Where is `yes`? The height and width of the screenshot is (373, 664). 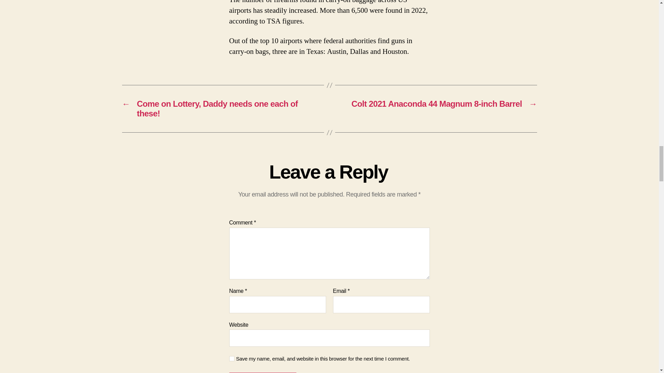
yes is located at coordinates (232, 358).